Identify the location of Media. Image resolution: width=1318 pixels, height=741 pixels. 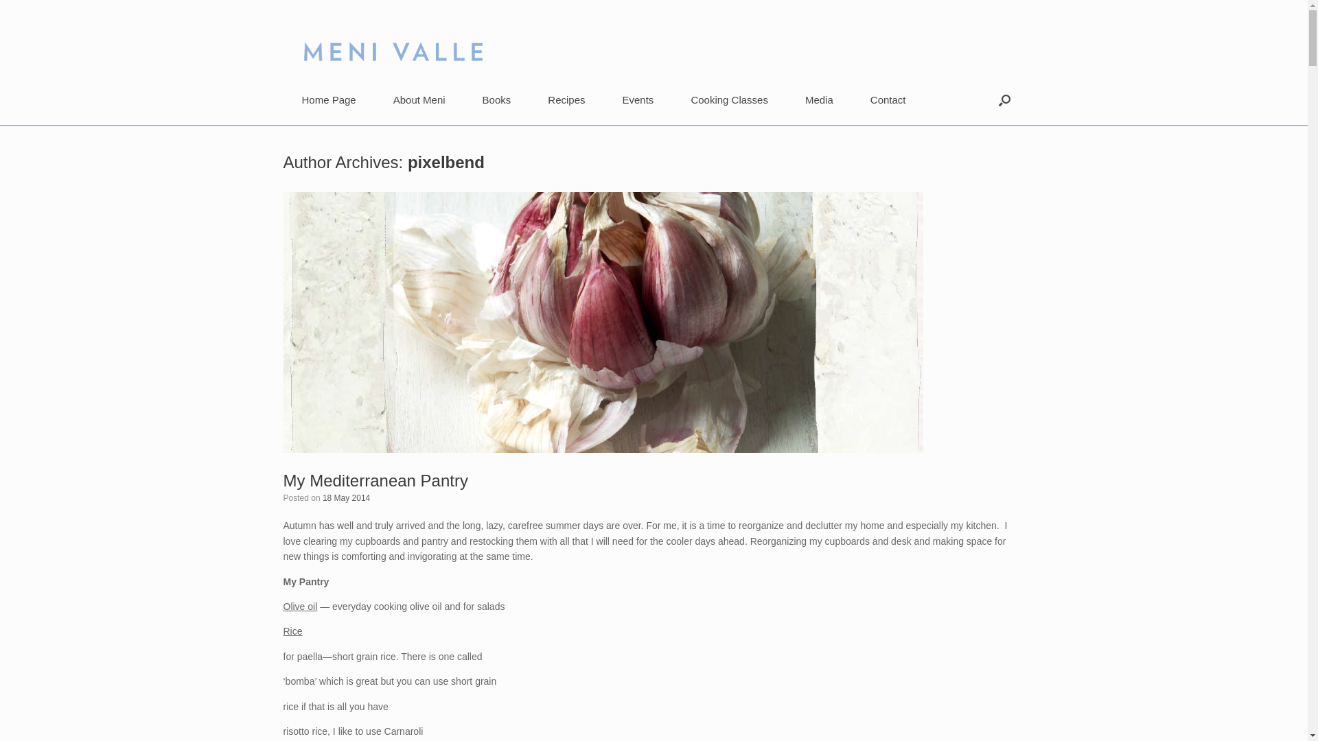
(820, 99).